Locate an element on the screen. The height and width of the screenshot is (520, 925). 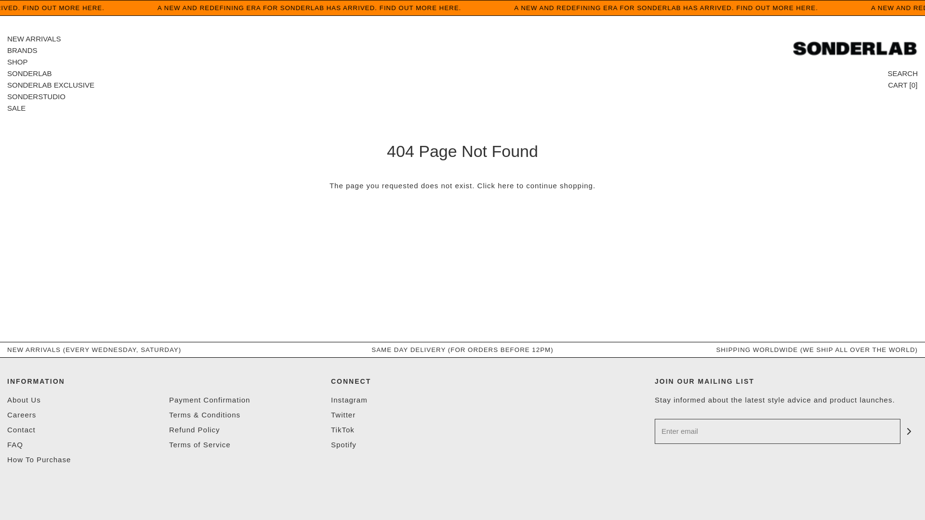
Cart is located at coordinates (903, 85).